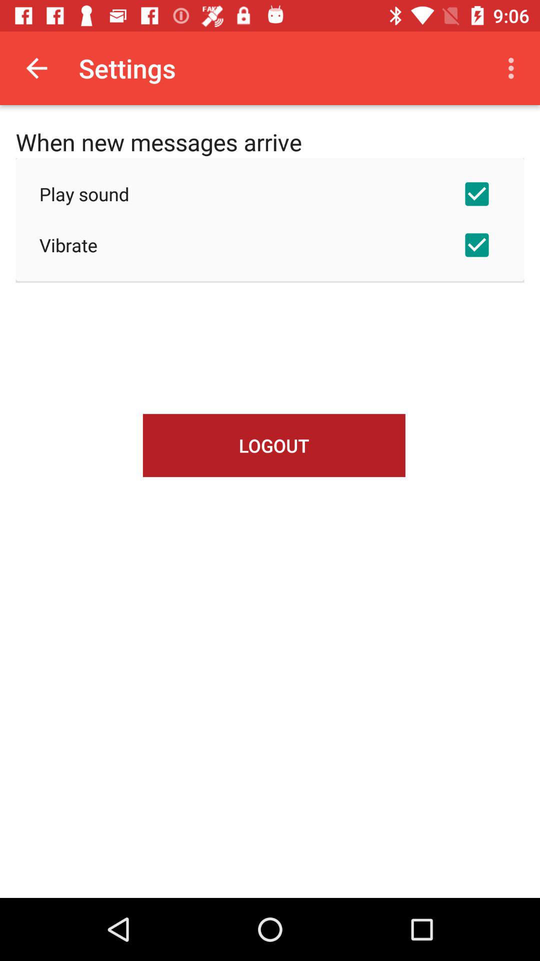 The image size is (540, 961). I want to click on choose the logout item, so click(274, 445).